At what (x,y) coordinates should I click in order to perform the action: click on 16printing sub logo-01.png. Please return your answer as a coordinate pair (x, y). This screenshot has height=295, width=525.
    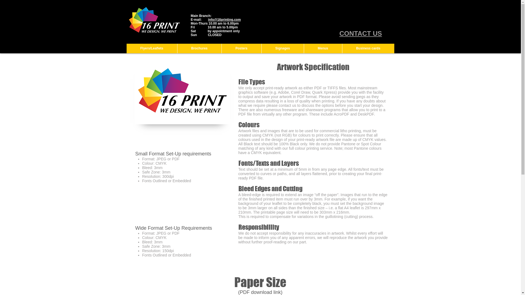
    Looking at the image, I should click on (182, 94).